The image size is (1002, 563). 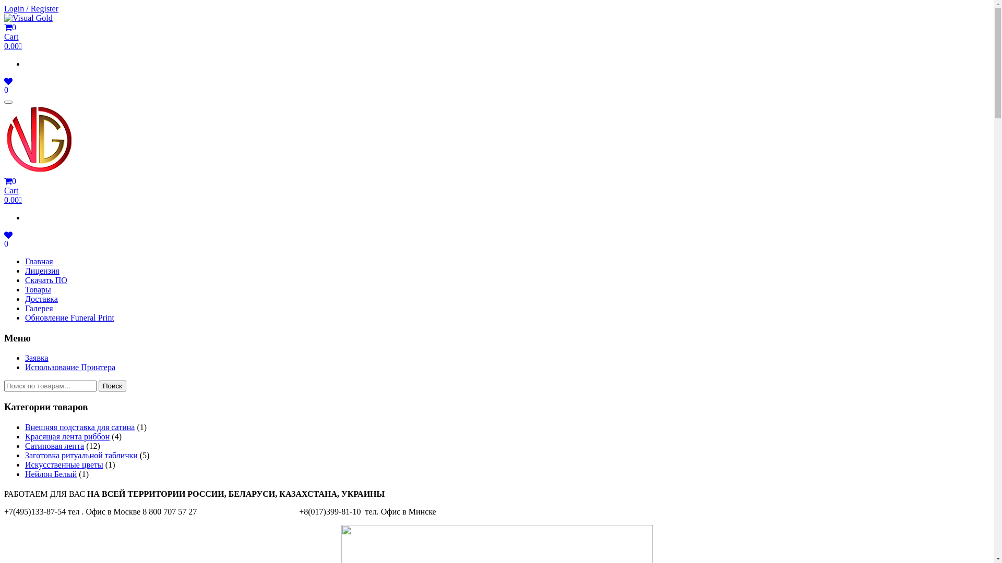 What do you see at coordinates (8, 244) in the screenshot?
I see `0` at bounding box center [8, 244].